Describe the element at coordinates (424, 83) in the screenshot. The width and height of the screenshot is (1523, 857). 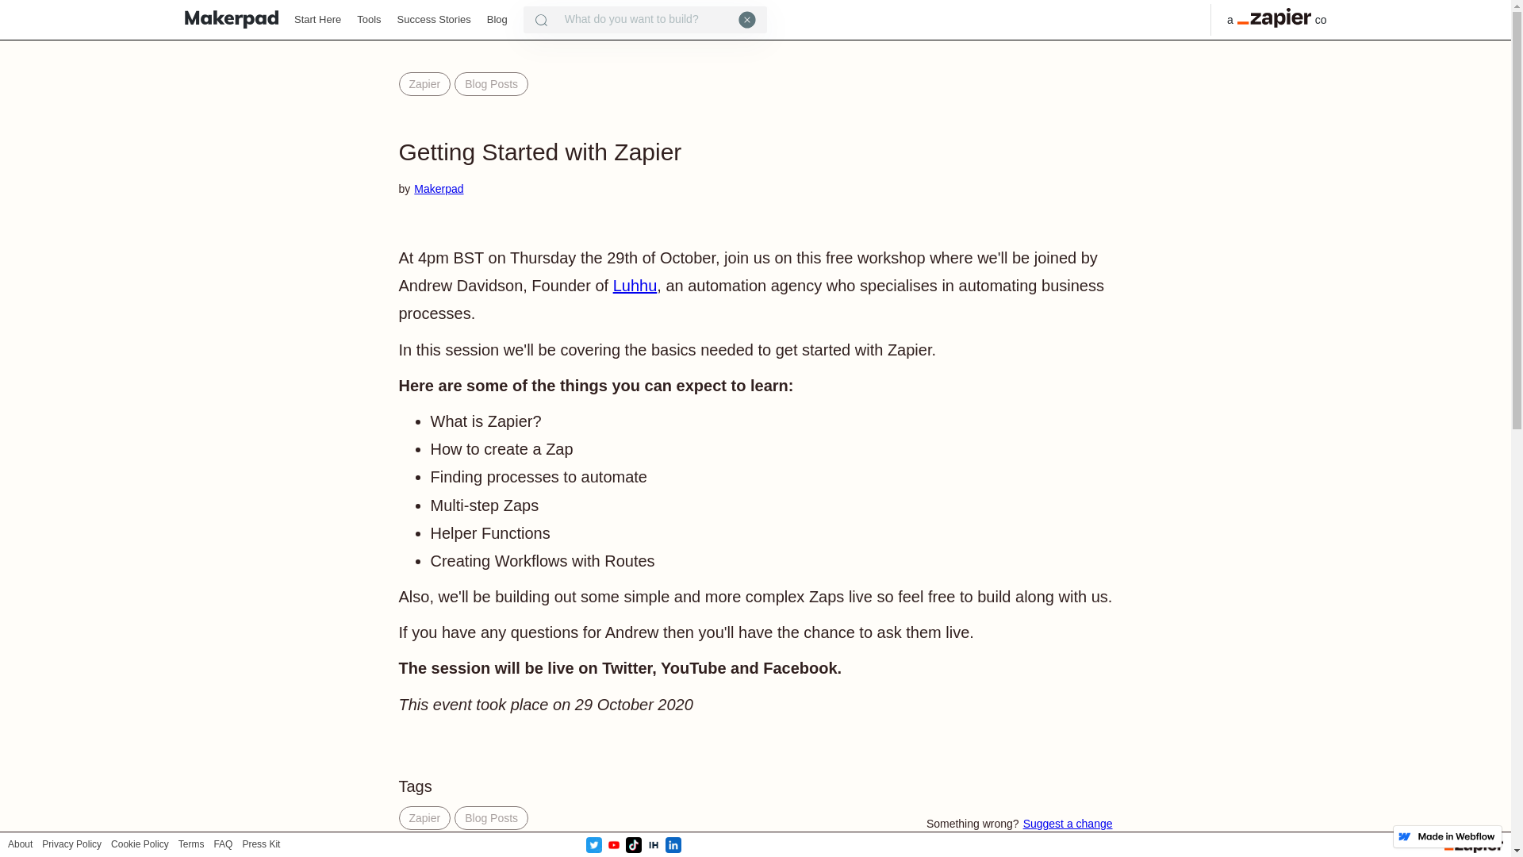
I see `Zapier` at that location.